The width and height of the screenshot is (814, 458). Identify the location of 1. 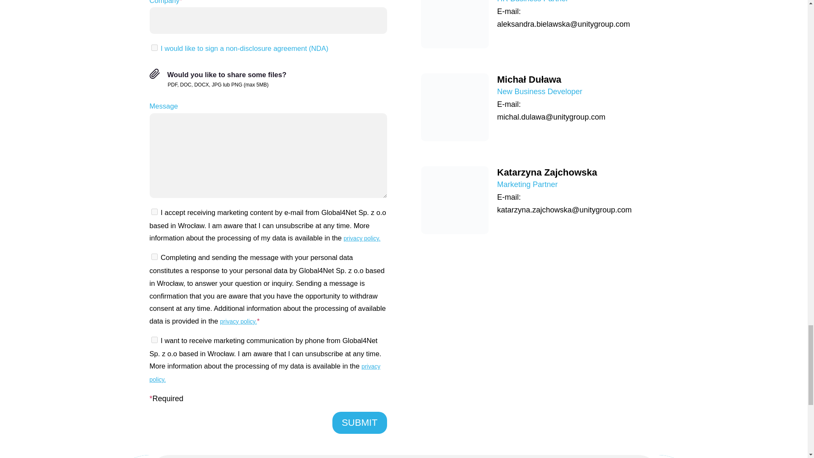
(153, 47).